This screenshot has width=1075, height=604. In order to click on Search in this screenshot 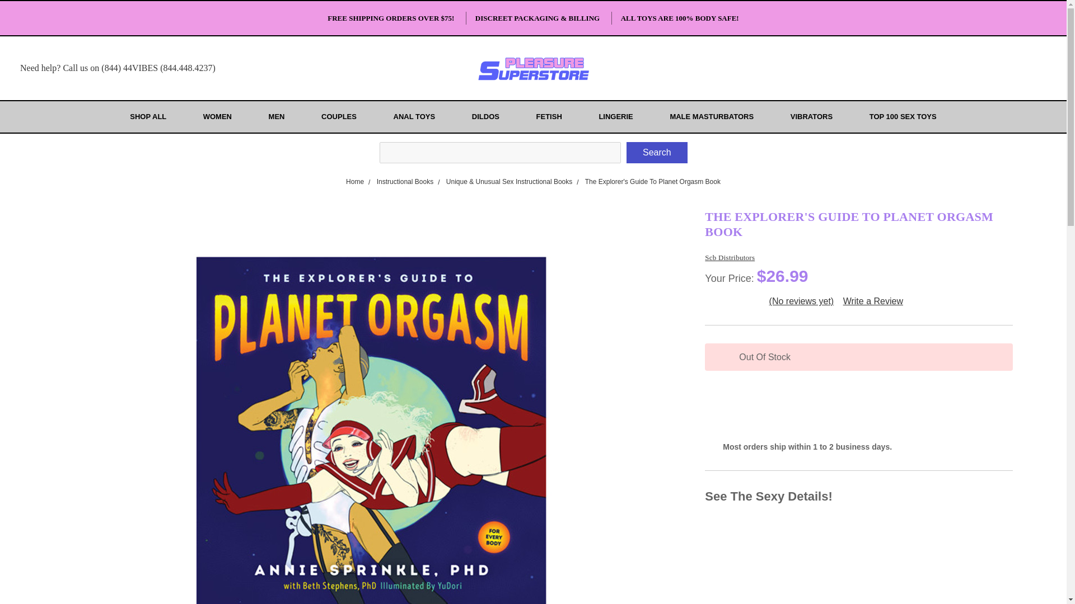, I will do `click(656, 152)`.